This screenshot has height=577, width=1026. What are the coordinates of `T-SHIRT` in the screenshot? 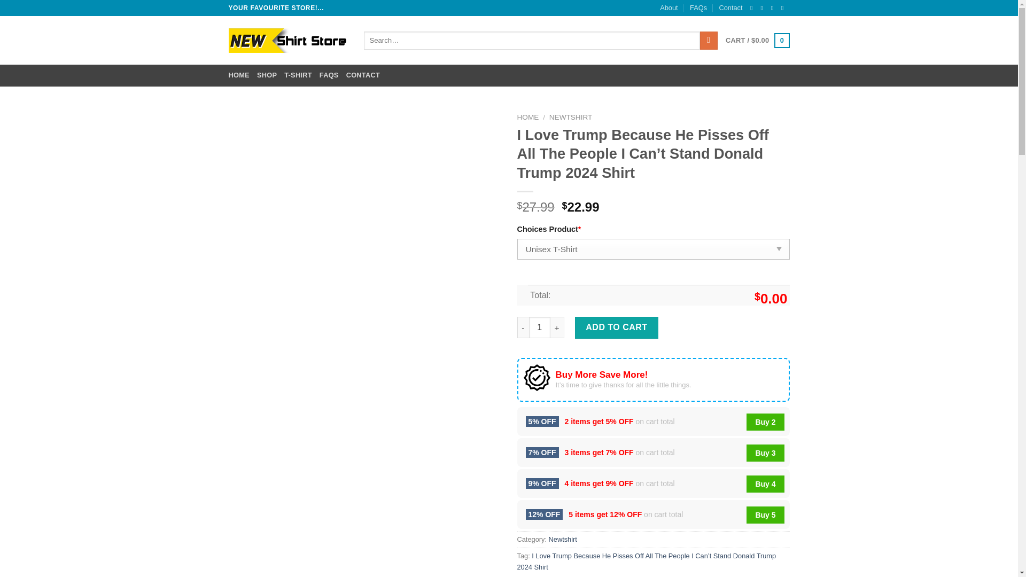 It's located at (298, 75).